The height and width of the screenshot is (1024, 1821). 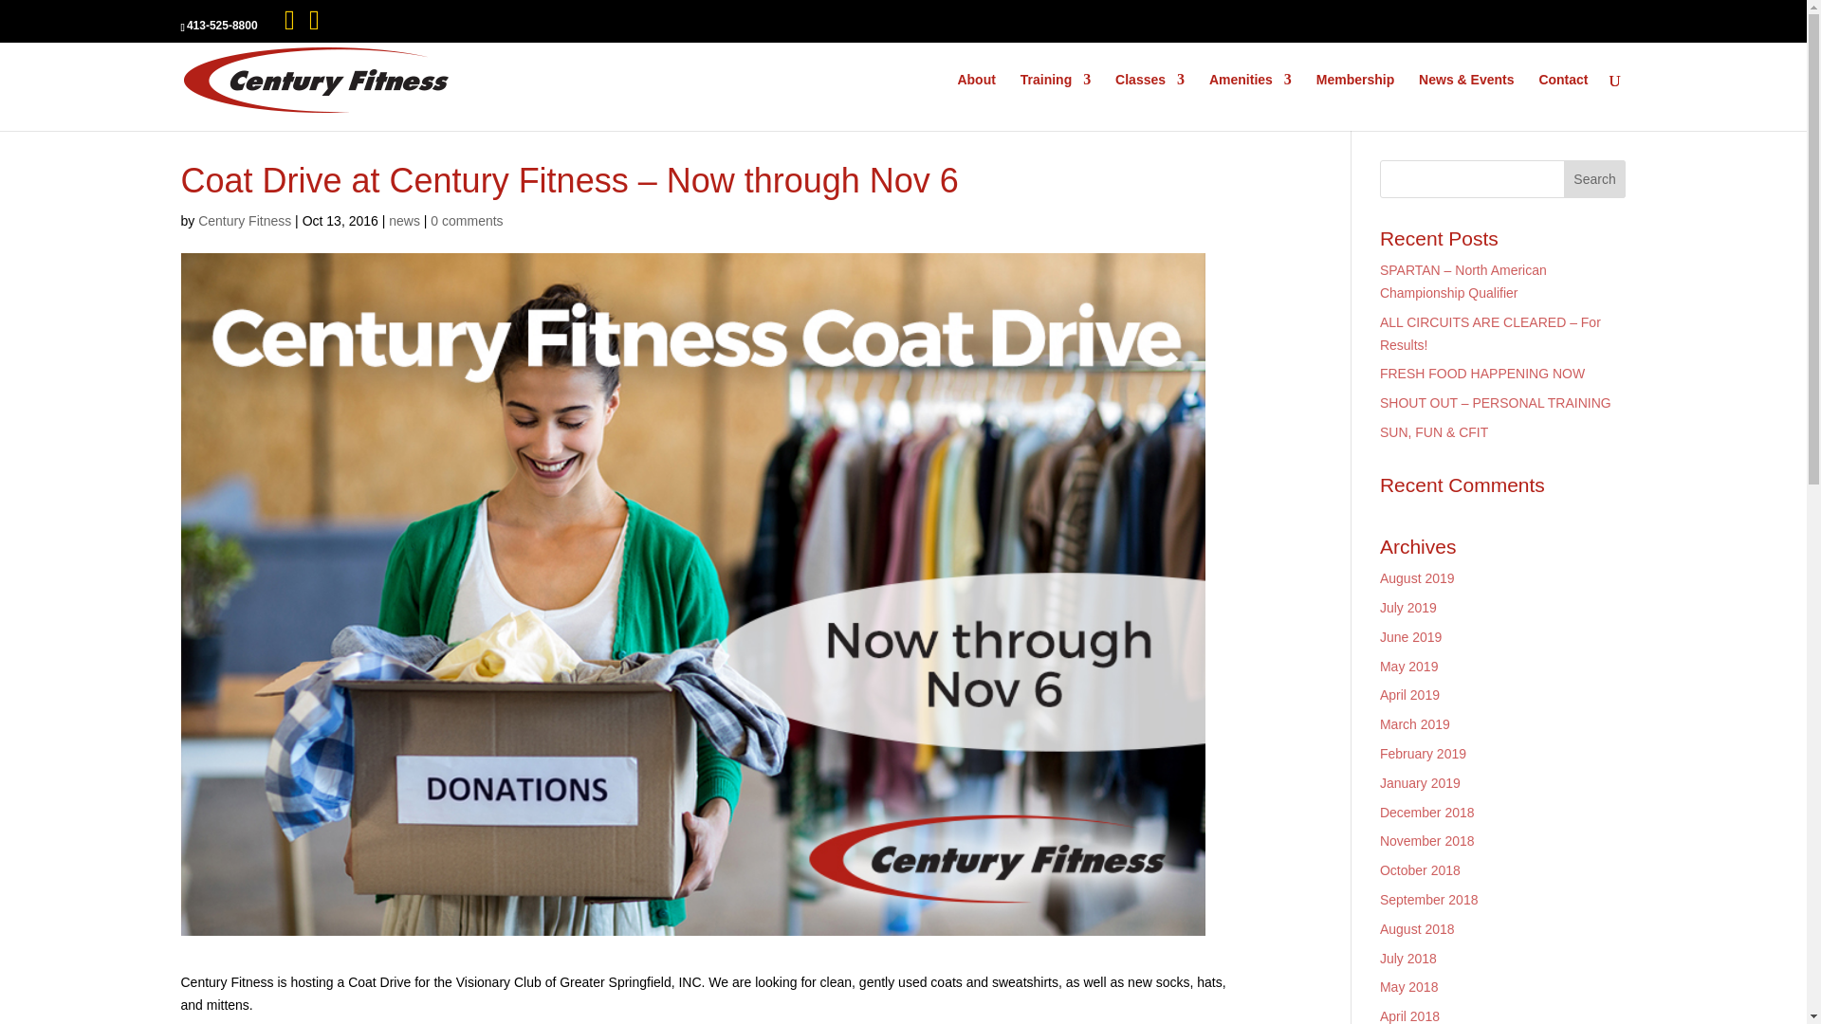 What do you see at coordinates (1355, 101) in the screenshot?
I see `Membership` at bounding box center [1355, 101].